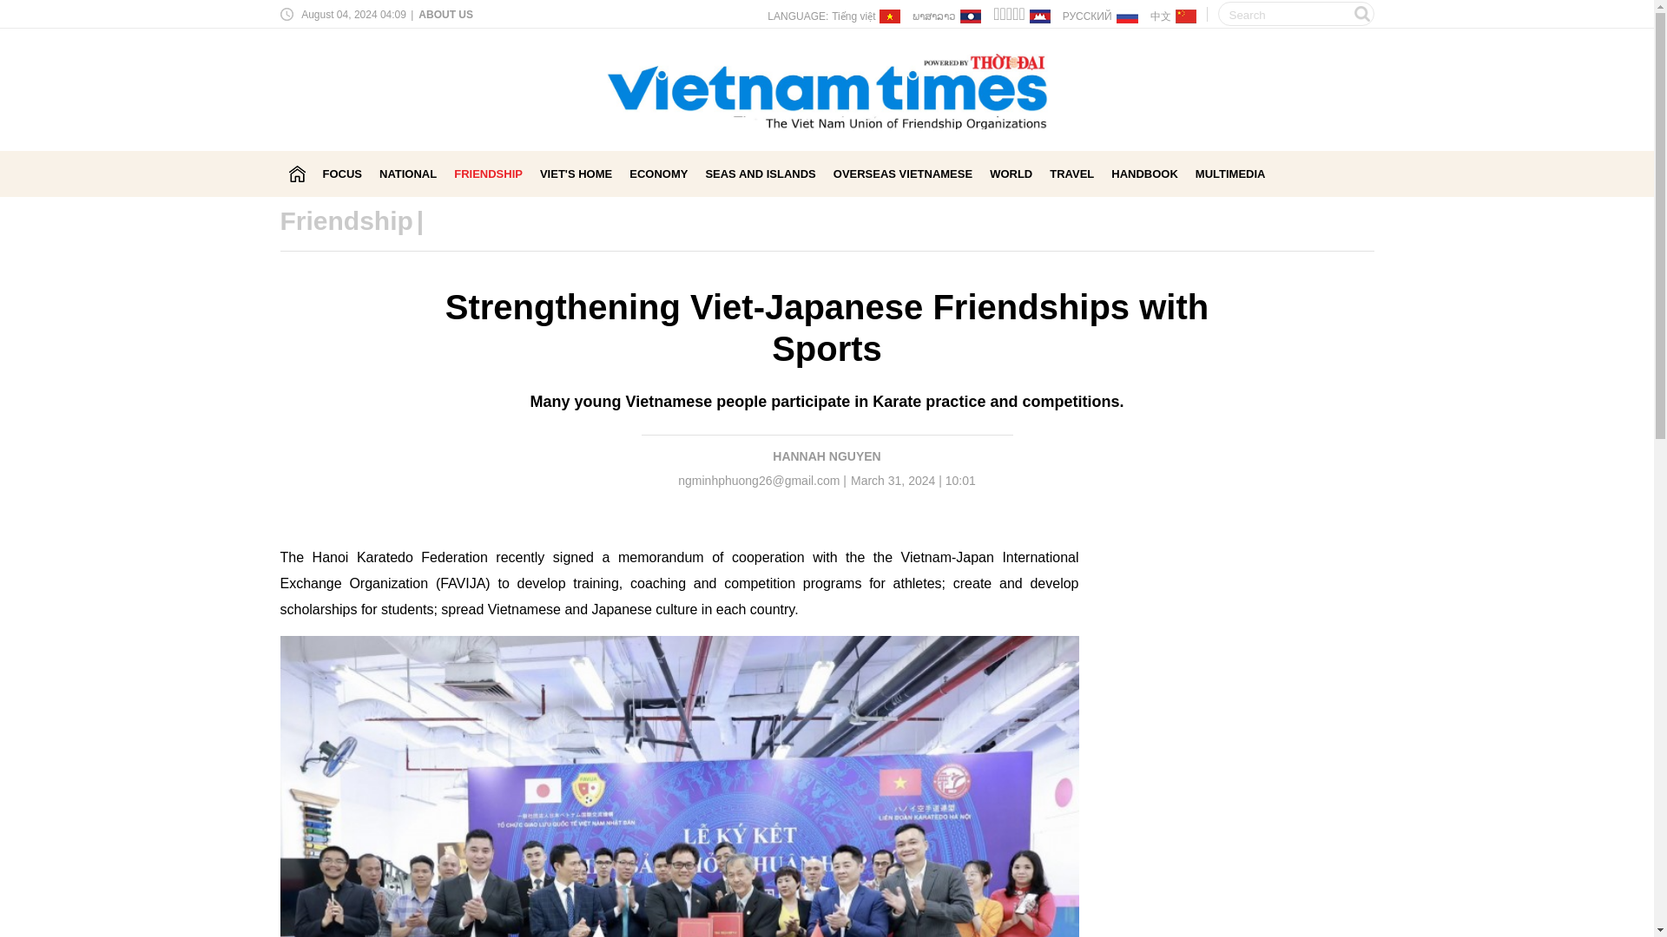 This screenshot has height=937, width=1667. What do you see at coordinates (1011, 174) in the screenshot?
I see `WORLD` at bounding box center [1011, 174].